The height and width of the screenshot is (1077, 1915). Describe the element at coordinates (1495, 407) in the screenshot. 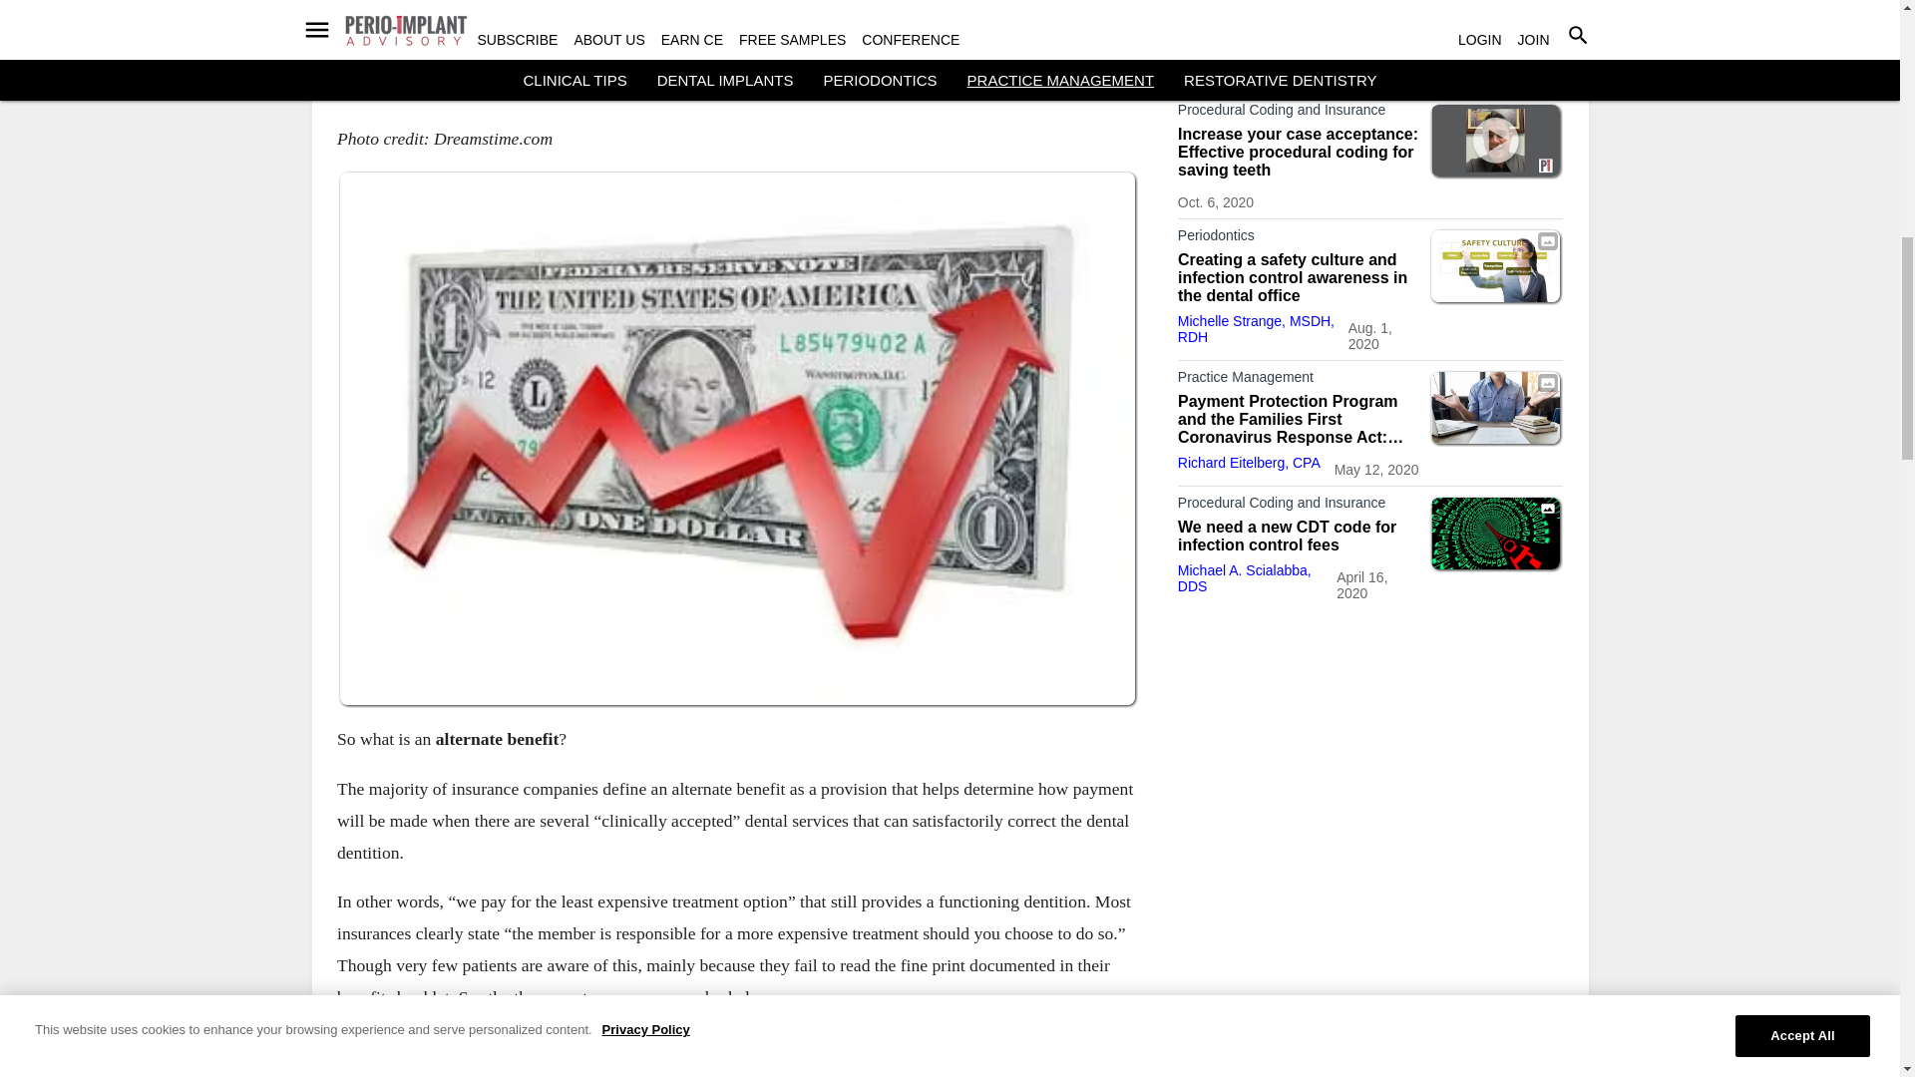

I see `Copyright Snowingg Dreamstime Hands Up` at that location.